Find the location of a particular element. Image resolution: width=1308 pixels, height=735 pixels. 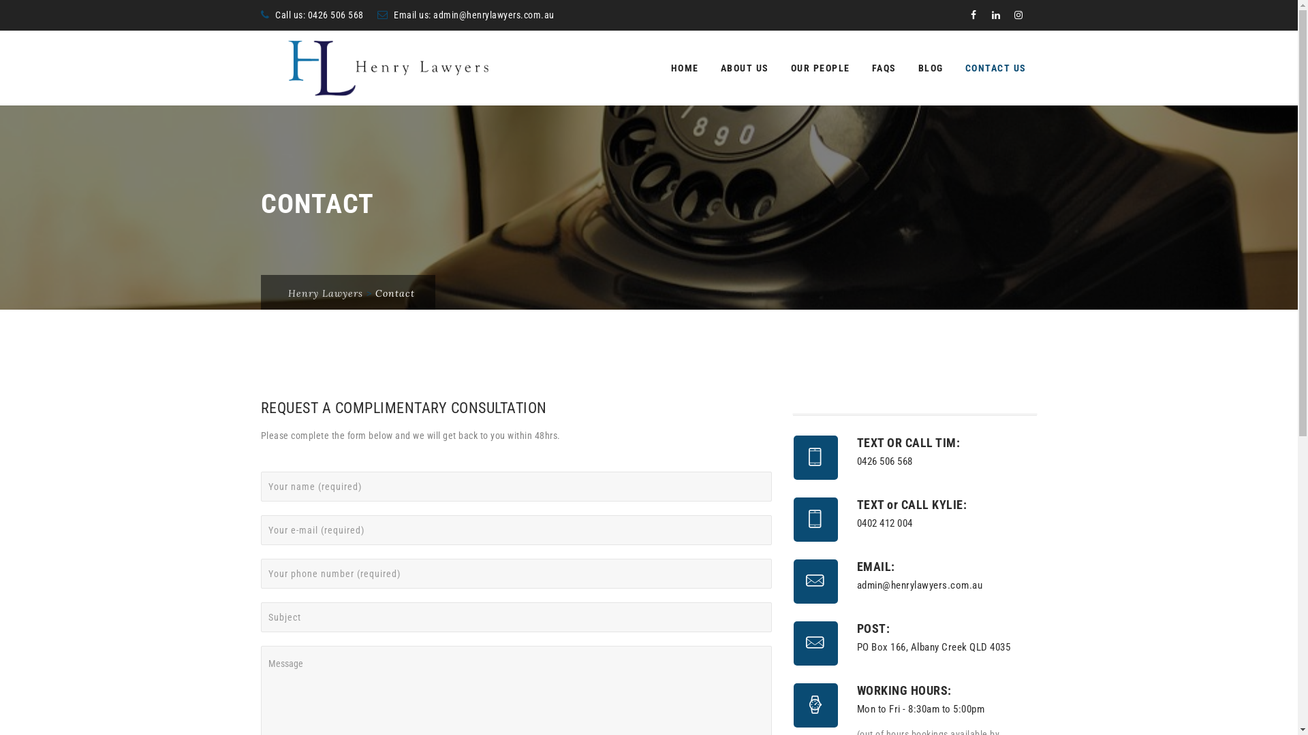

ABOUT US is located at coordinates (745, 68).